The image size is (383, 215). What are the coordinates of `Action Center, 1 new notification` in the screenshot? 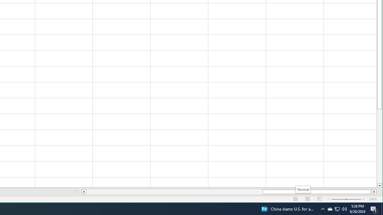 It's located at (382, 209).